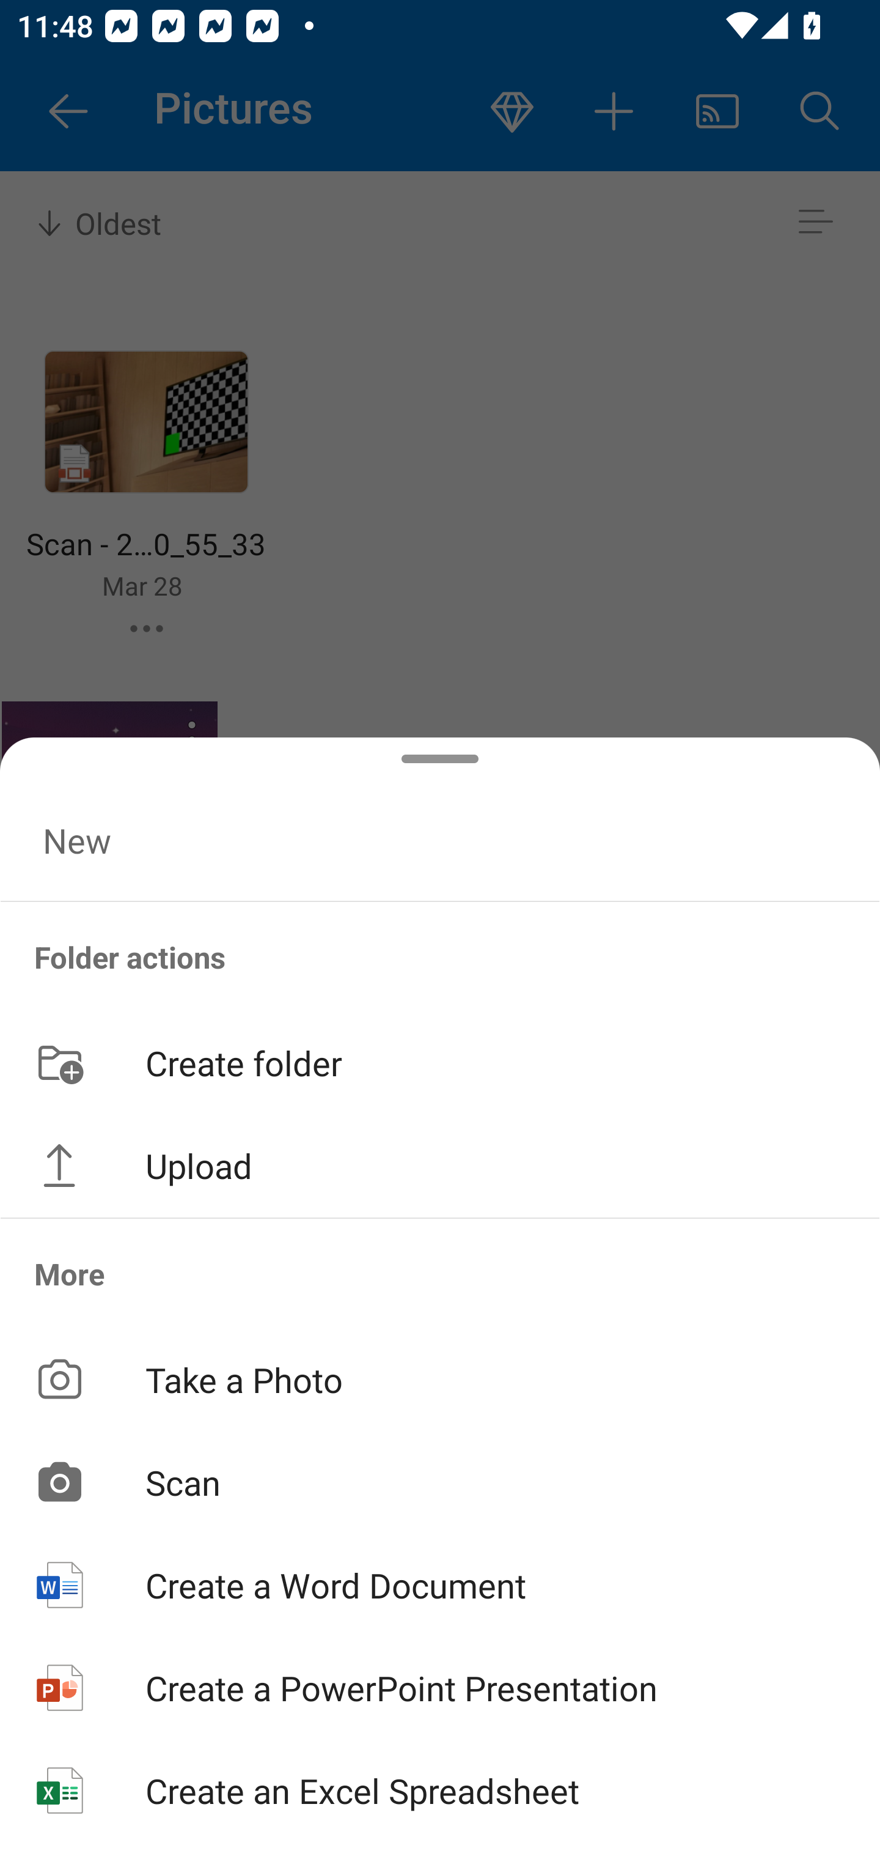 This screenshot has width=880, height=1859. Describe the element at coordinates (440, 1166) in the screenshot. I see `Upload button Upload` at that location.